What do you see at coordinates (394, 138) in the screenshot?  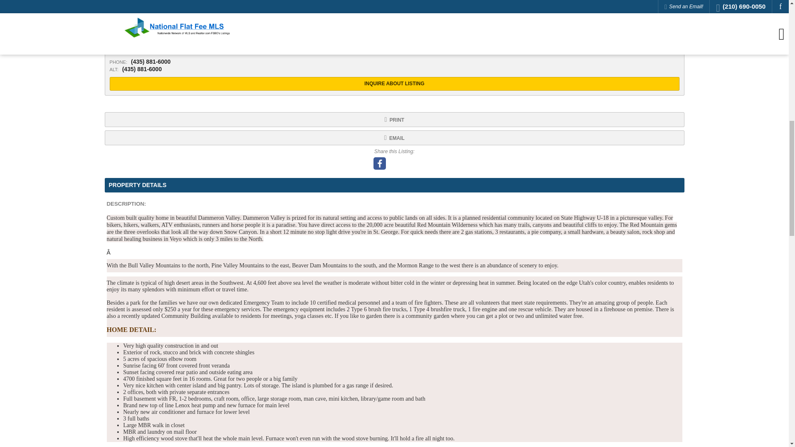 I see `EMAIL` at bounding box center [394, 138].